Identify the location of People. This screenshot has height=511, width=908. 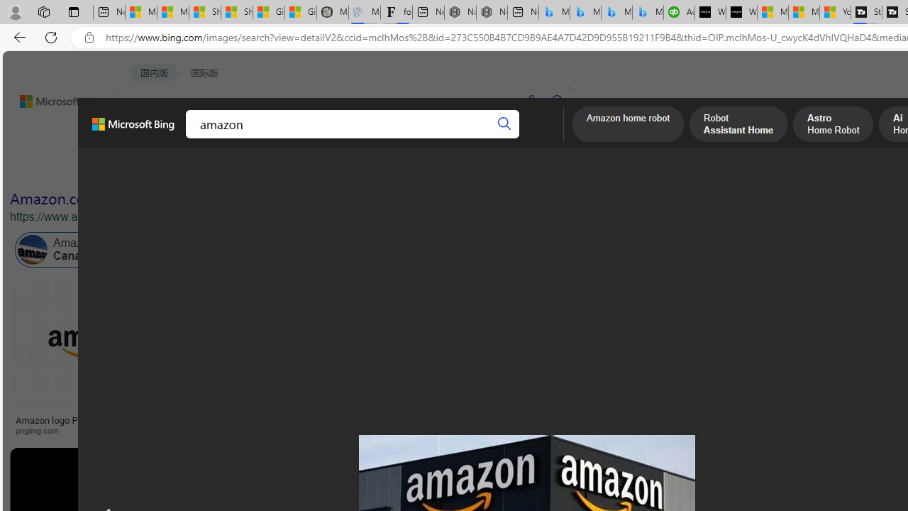
(369, 169).